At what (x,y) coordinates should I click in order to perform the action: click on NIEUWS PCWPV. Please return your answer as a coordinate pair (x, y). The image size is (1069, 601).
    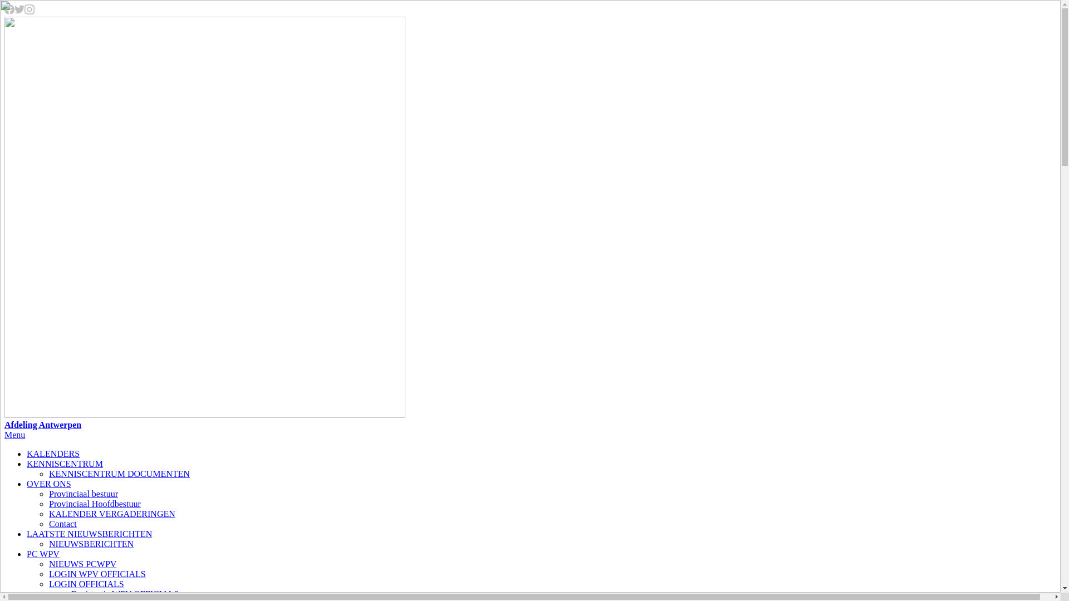
    Looking at the image, I should click on (82, 564).